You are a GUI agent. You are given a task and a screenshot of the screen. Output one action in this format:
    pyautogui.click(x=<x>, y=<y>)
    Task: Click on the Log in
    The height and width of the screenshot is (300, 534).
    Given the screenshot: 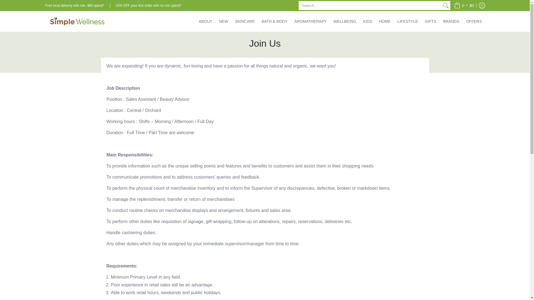 What is the action you would take?
    pyautogui.click(x=482, y=6)
    